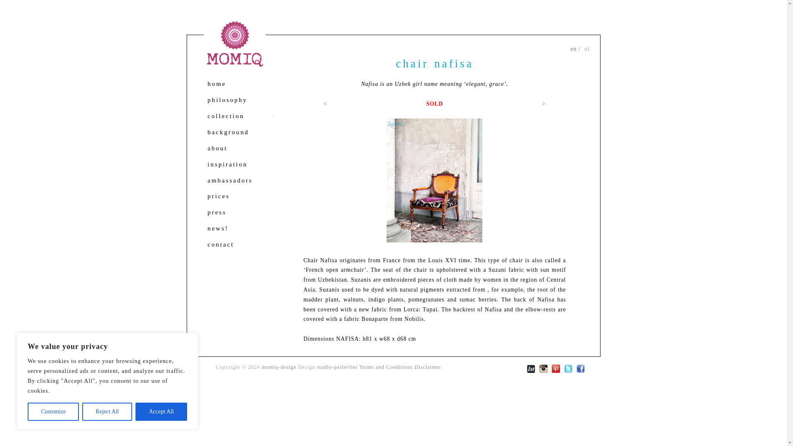 The height and width of the screenshot is (446, 793). I want to click on ambassadors, so click(242, 180).